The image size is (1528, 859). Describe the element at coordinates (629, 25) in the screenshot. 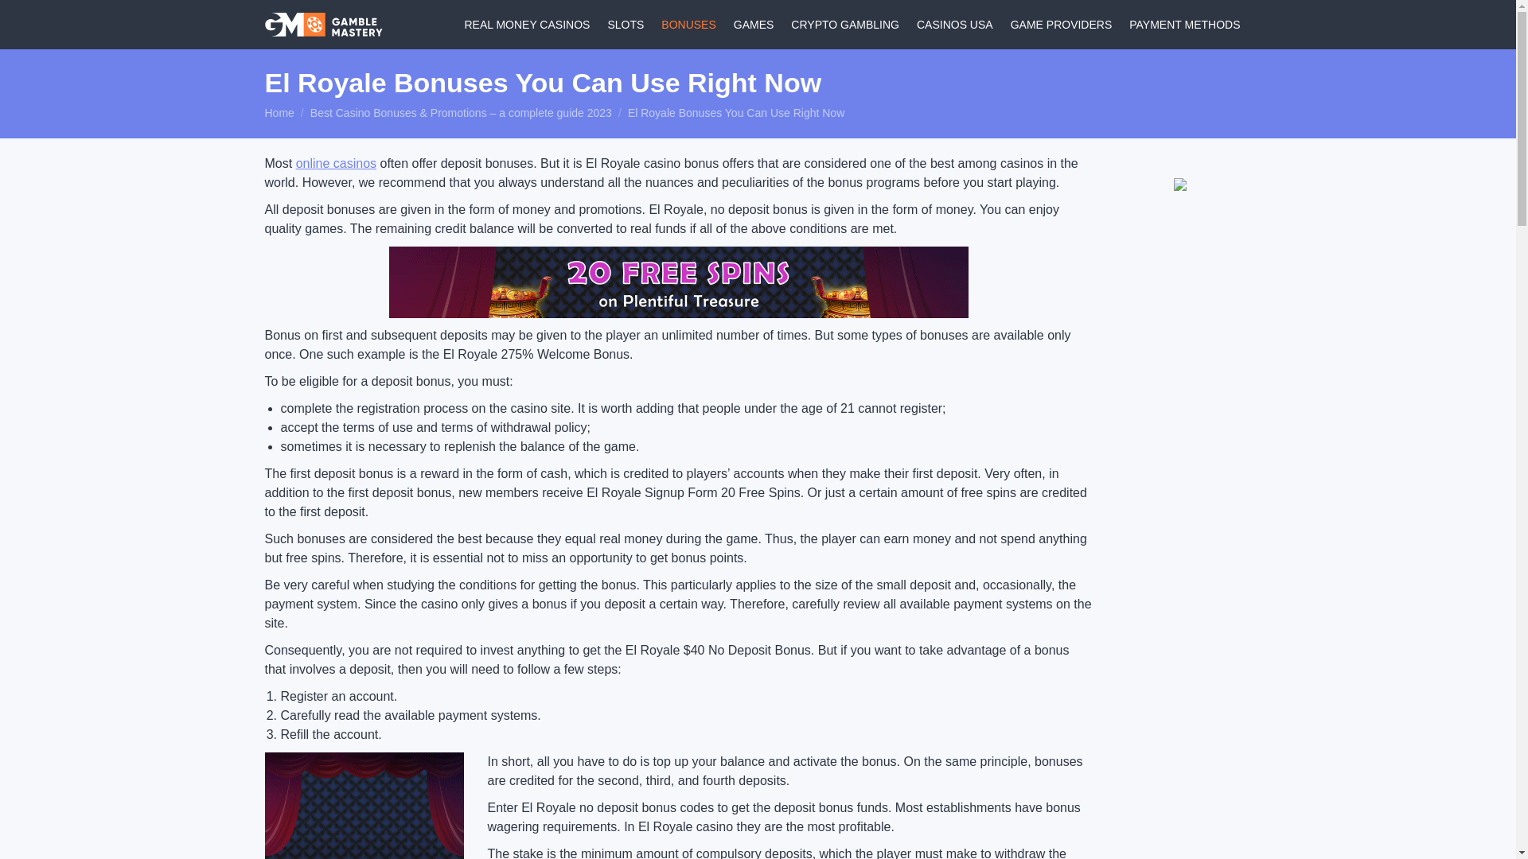

I see `SLOTS` at that location.